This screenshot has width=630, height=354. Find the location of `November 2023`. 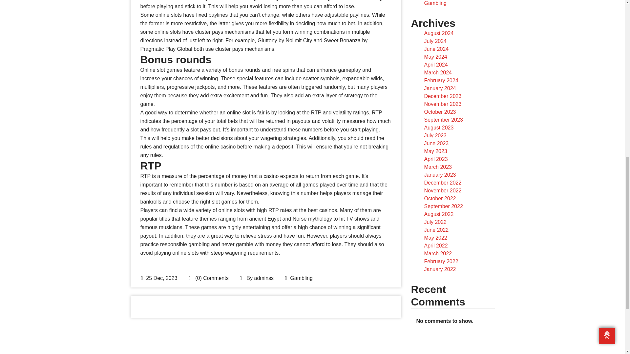

November 2023 is located at coordinates (442, 104).